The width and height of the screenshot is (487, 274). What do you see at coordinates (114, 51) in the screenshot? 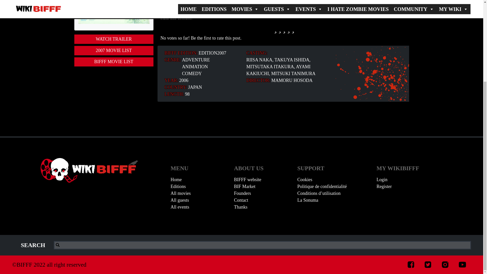
I see `2007 MOVIE LIST` at bounding box center [114, 51].